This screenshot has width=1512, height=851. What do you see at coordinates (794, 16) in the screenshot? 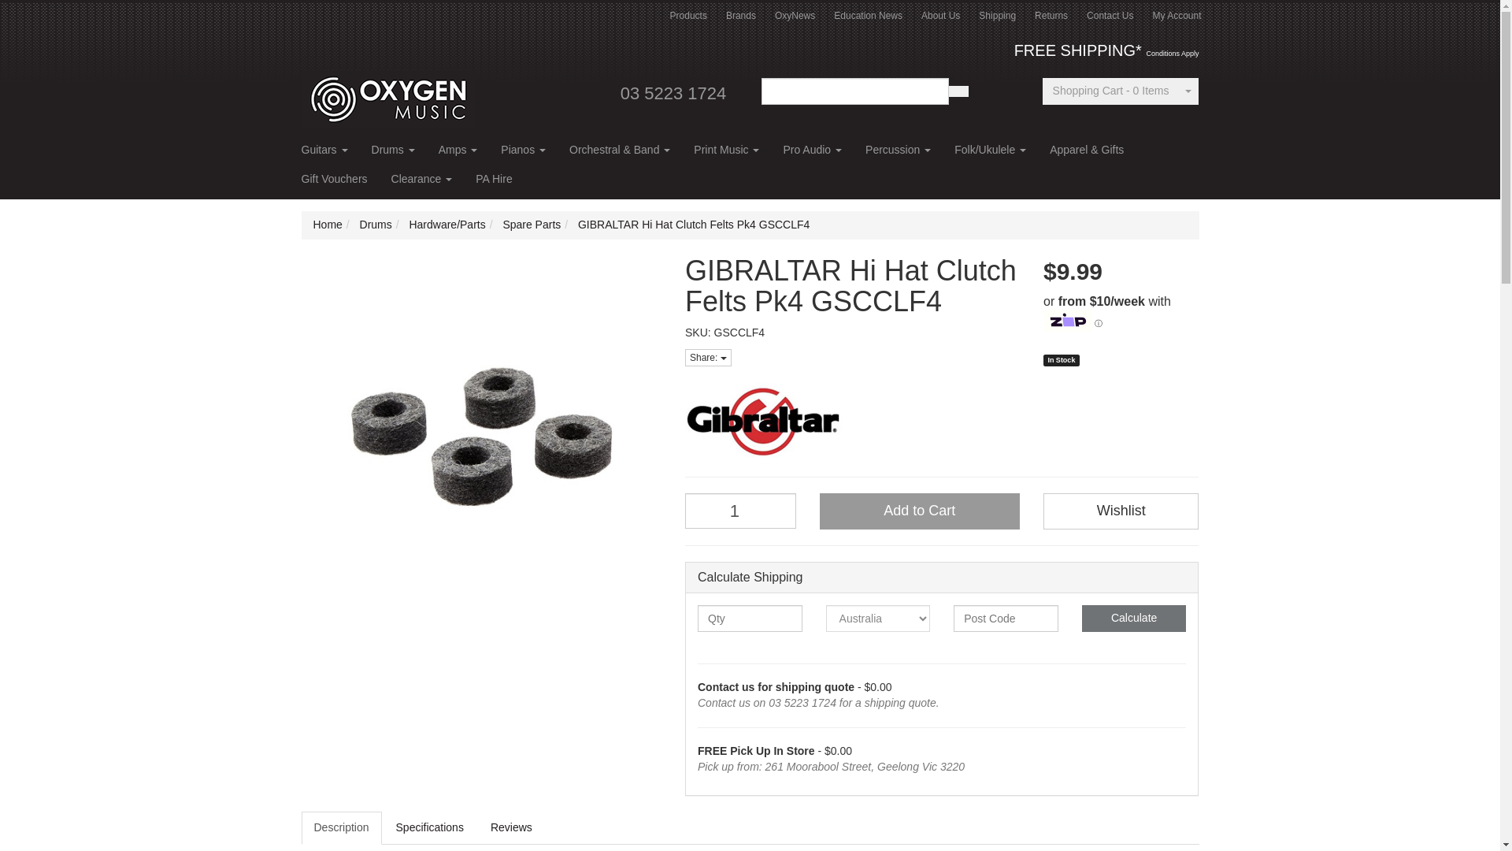
I see `OxyNews` at bounding box center [794, 16].